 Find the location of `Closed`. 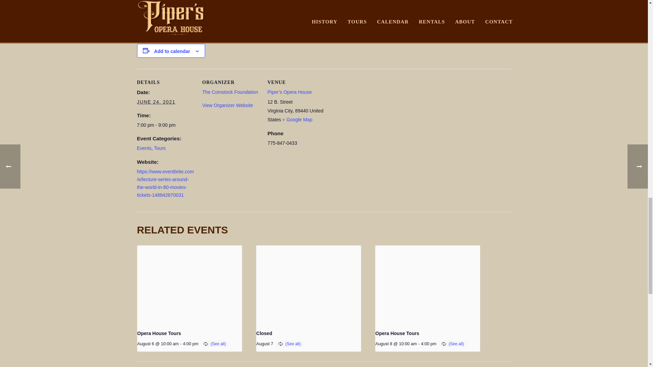

Closed is located at coordinates (264, 333).